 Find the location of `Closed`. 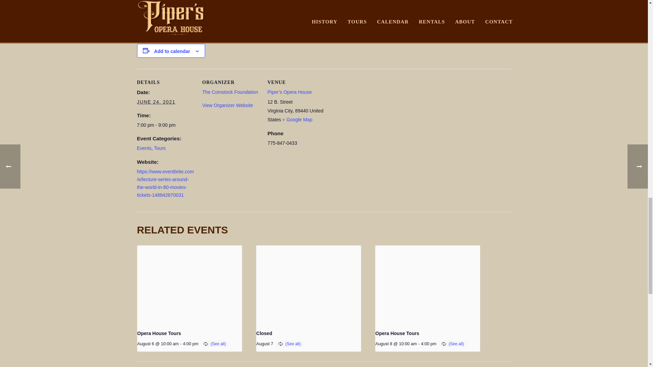

Closed is located at coordinates (264, 333).